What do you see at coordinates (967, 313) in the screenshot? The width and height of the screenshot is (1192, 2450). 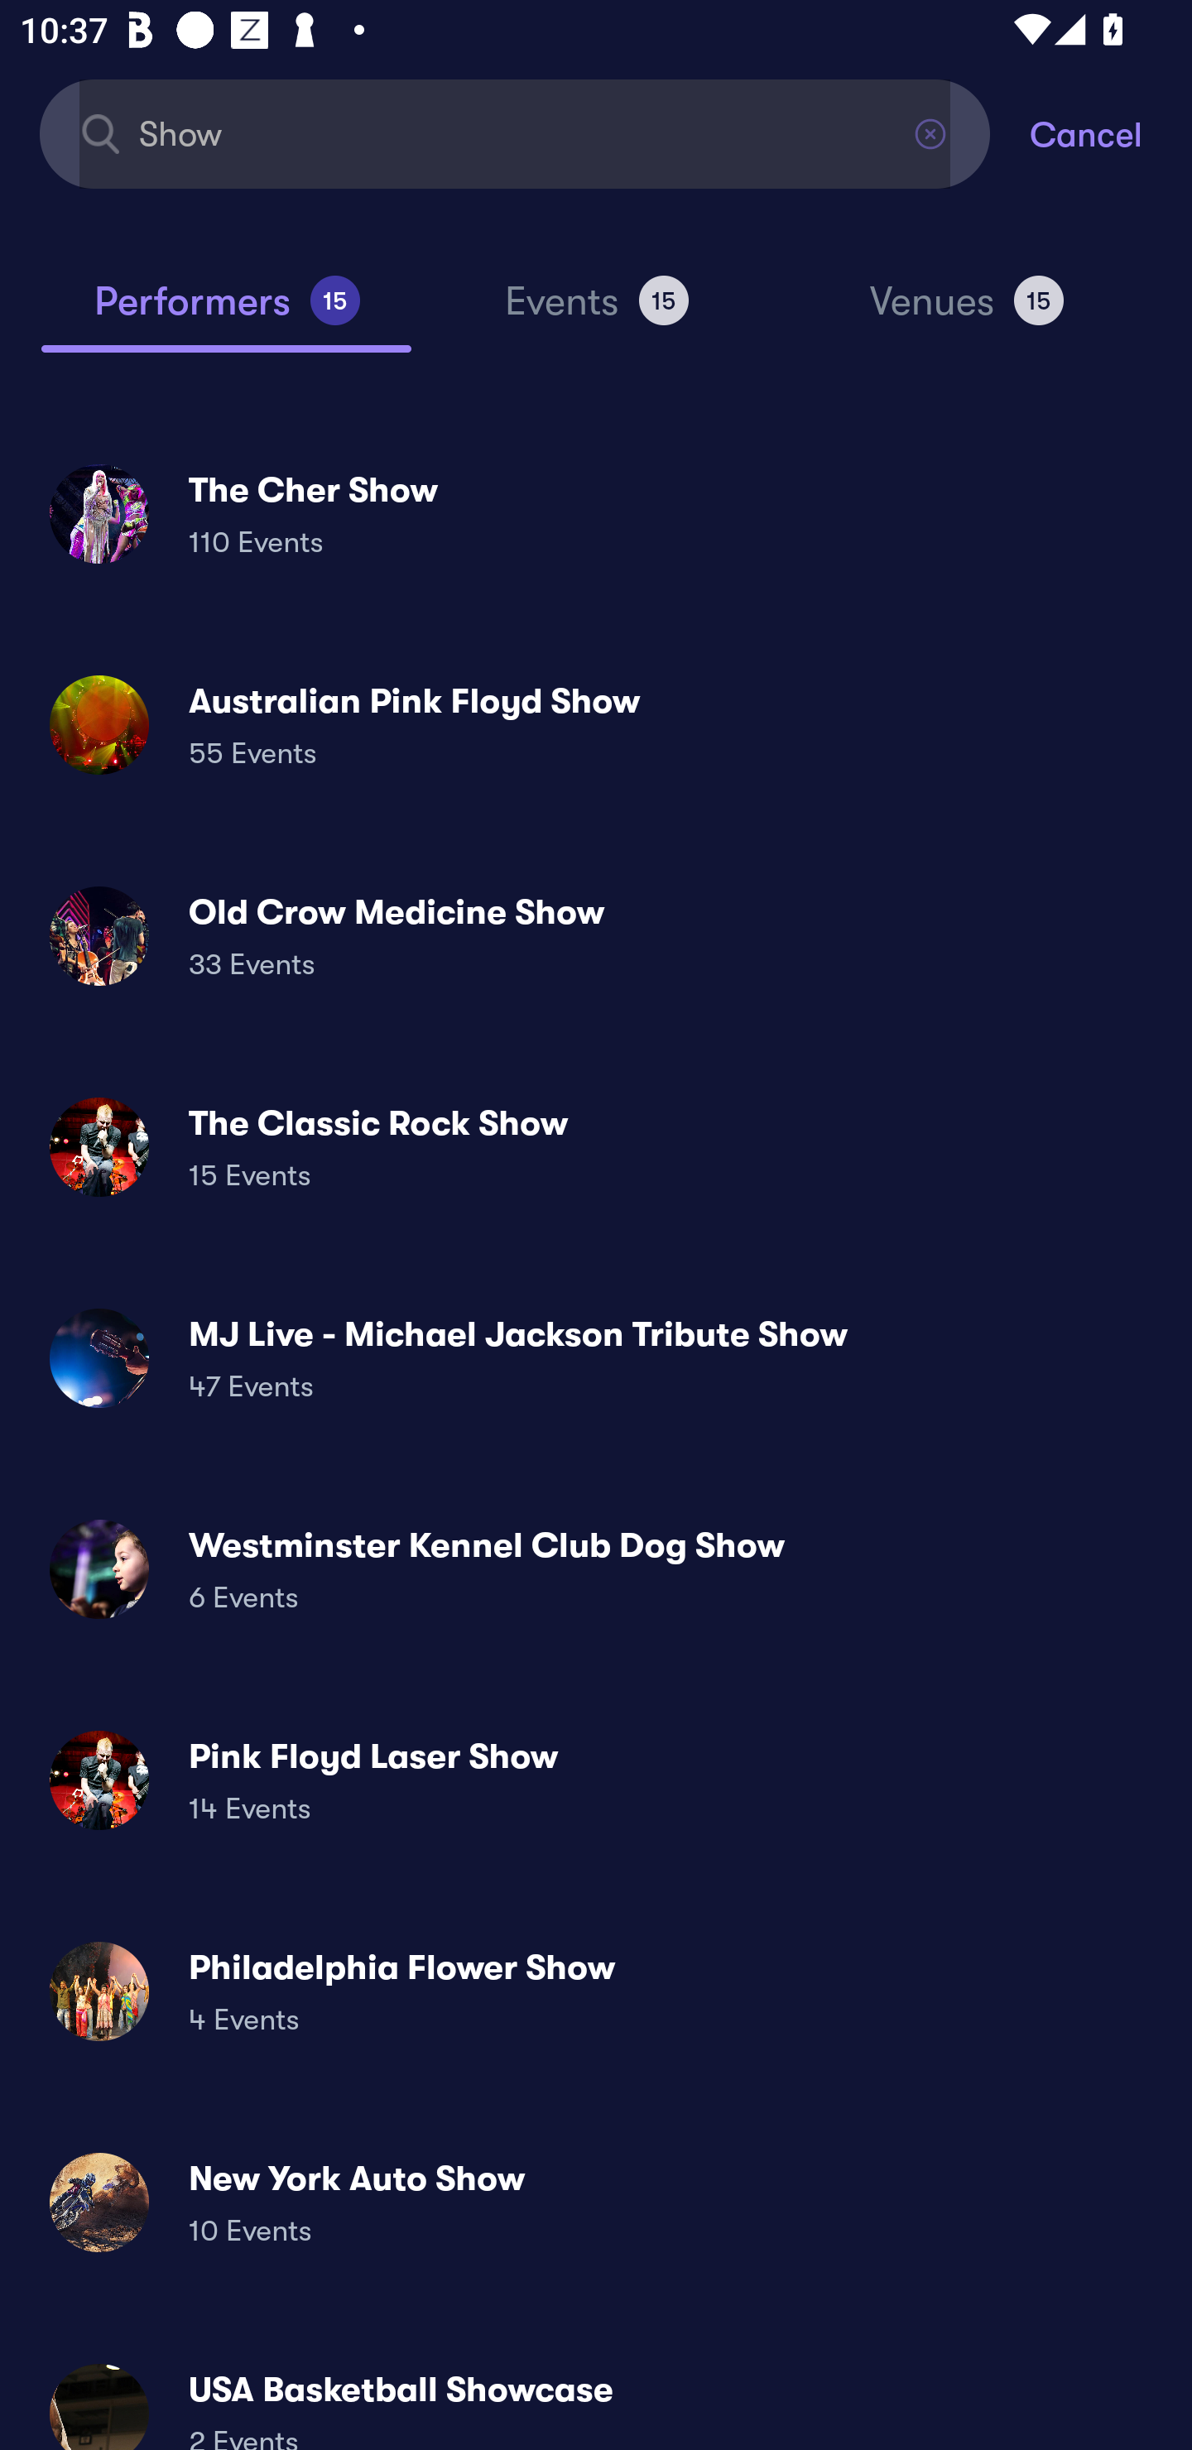 I see `Venues 15` at bounding box center [967, 313].